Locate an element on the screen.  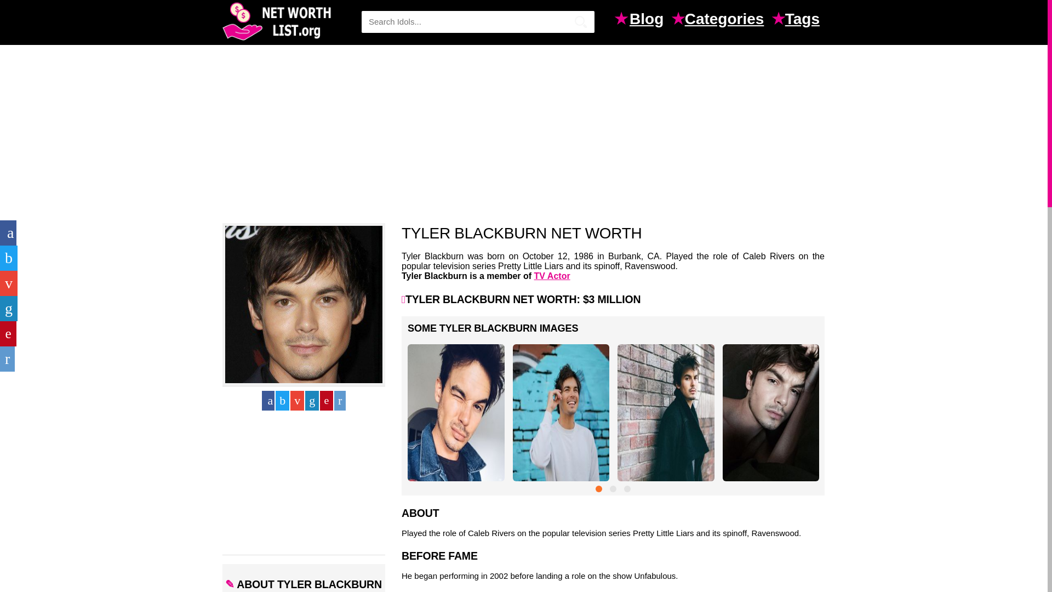
Advertisement is located at coordinates (305, 485).